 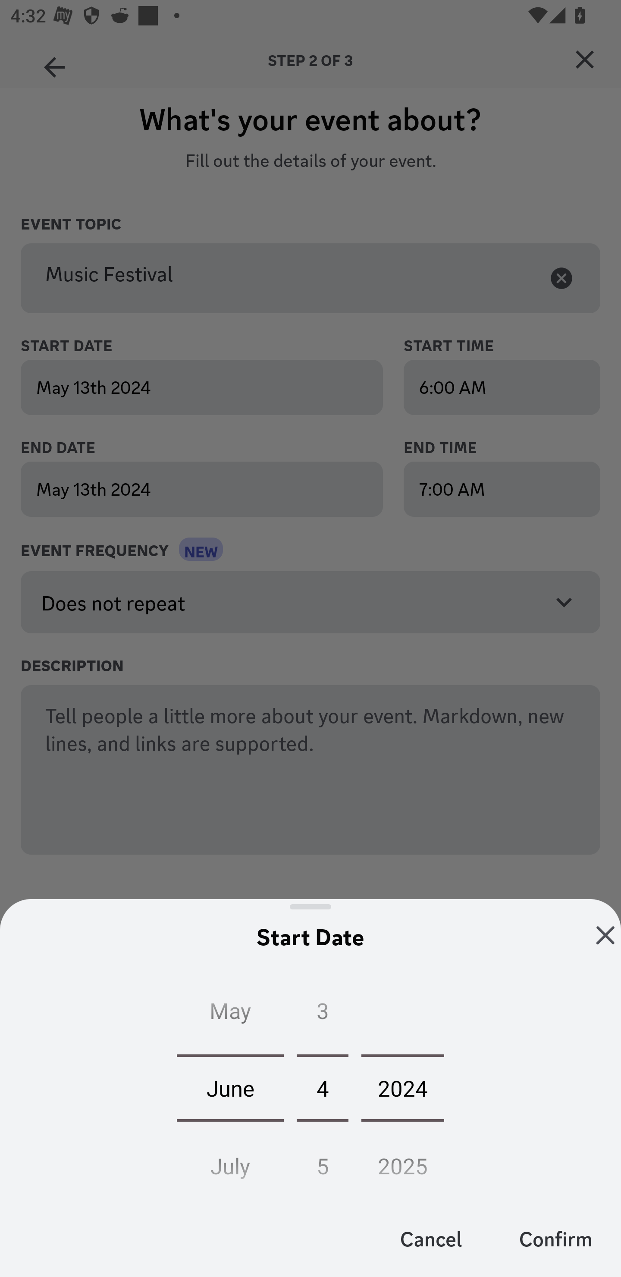 I want to click on 5, so click(x=323, y=1161).